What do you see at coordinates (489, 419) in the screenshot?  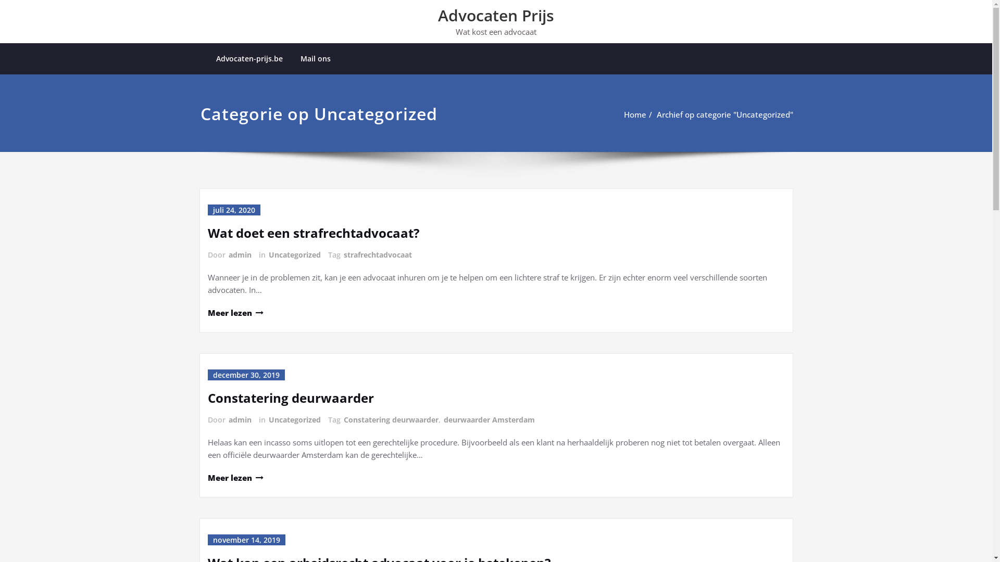 I see `deurwaarder Amsterdam` at bounding box center [489, 419].